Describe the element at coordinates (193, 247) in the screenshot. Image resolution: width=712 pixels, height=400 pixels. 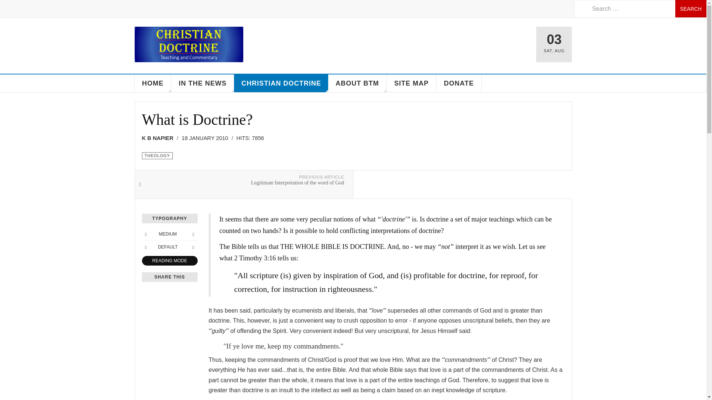
I see `Next Font Style` at that location.